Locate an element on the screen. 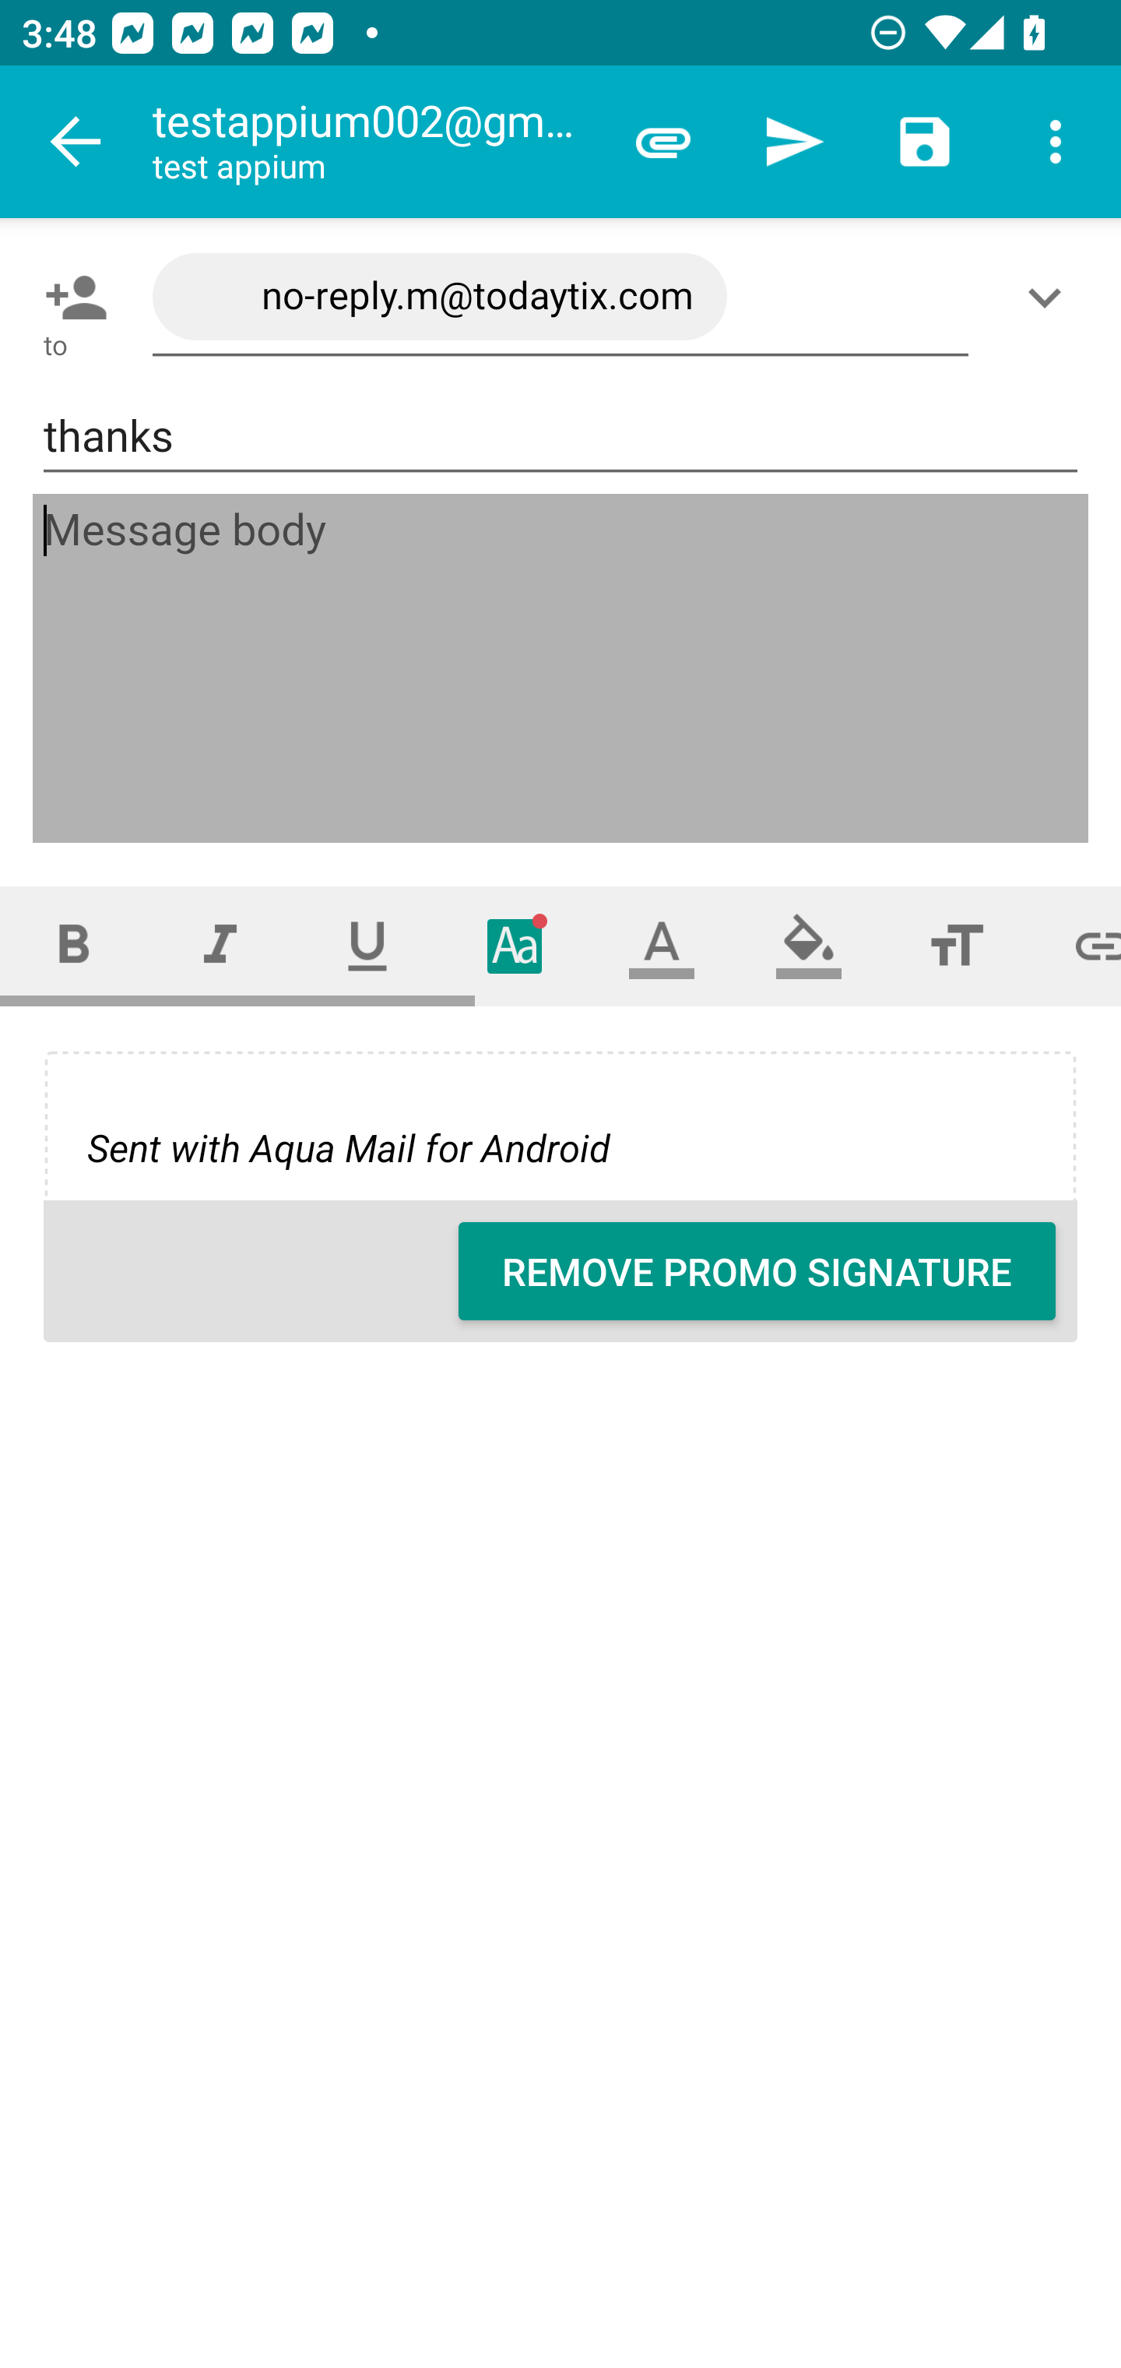 This screenshot has width=1121, height=2368. Show/Add CC/BCC is located at coordinates (1050, 297).